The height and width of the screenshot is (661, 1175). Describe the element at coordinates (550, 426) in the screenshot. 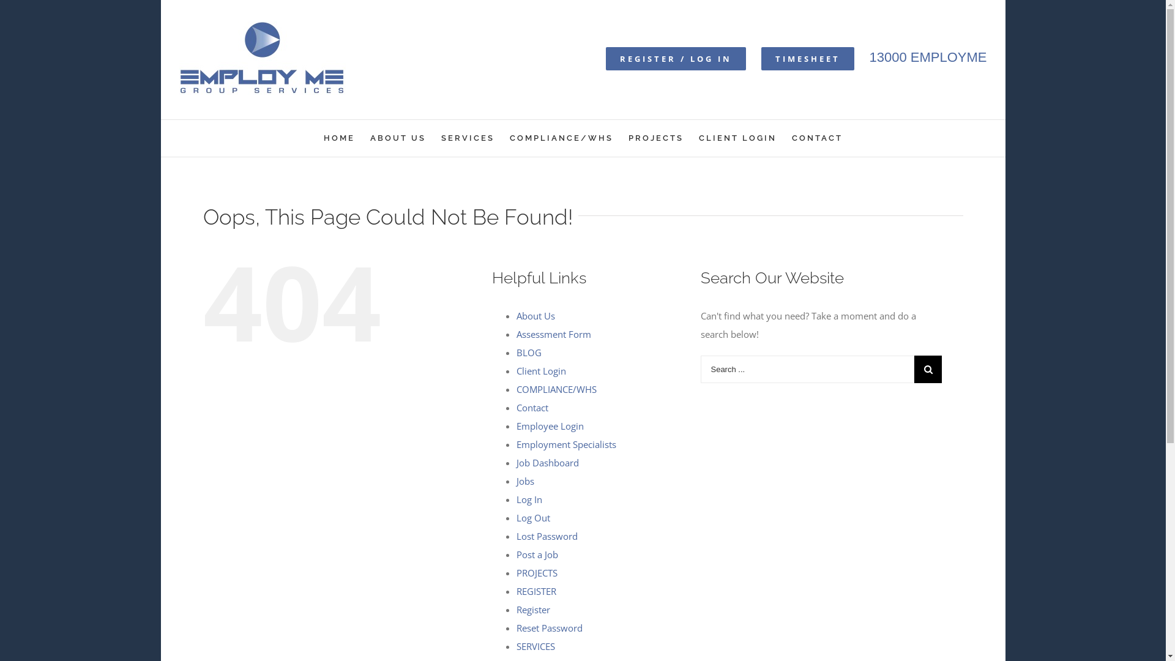

I see `Employee Login` at that location.